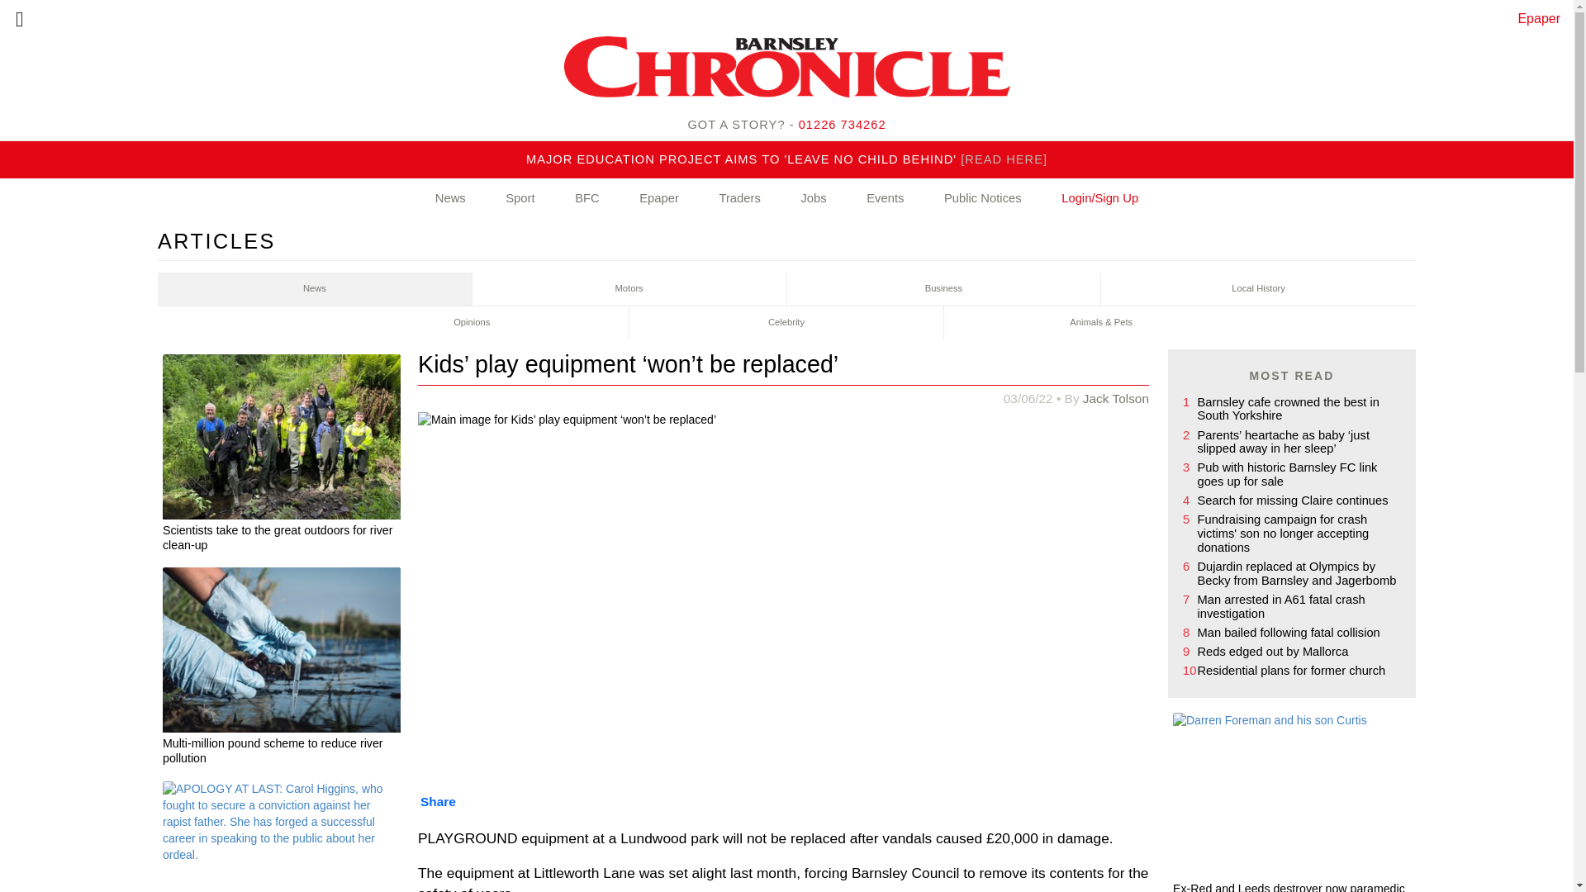  I want to click on 01226 734262, so click(843, 124).